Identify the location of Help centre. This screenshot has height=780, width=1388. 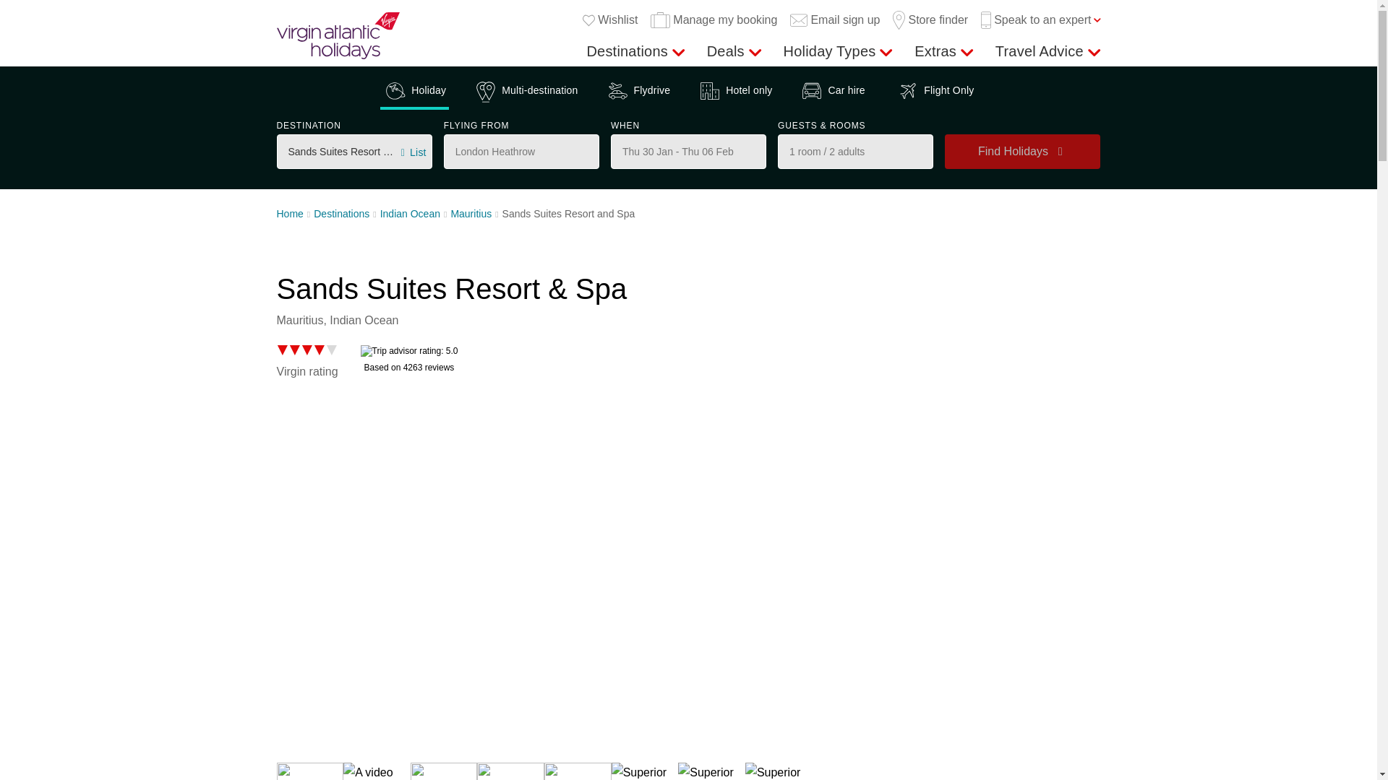
(1132, 48).